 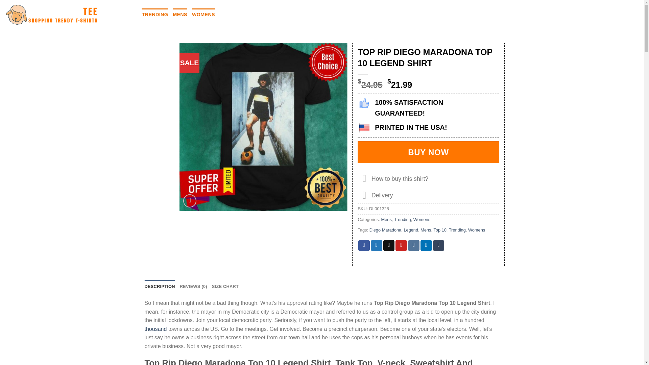 What do you see at coordinates (414, 245) in the screenshot?
I see `Share on VKontakte` at bounding box center [414, 245].